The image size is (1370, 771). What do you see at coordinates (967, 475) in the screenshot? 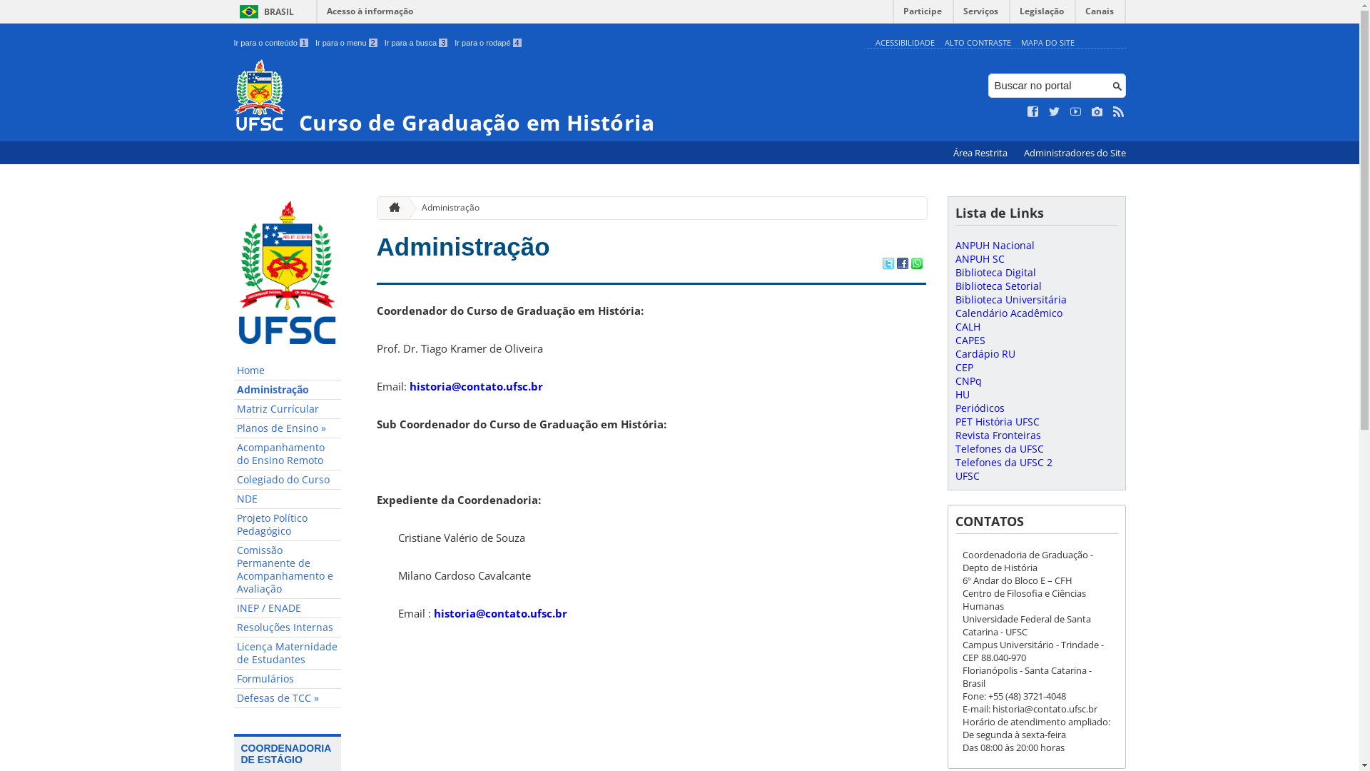
I see `UFSC` at bounding box center [967, 475].